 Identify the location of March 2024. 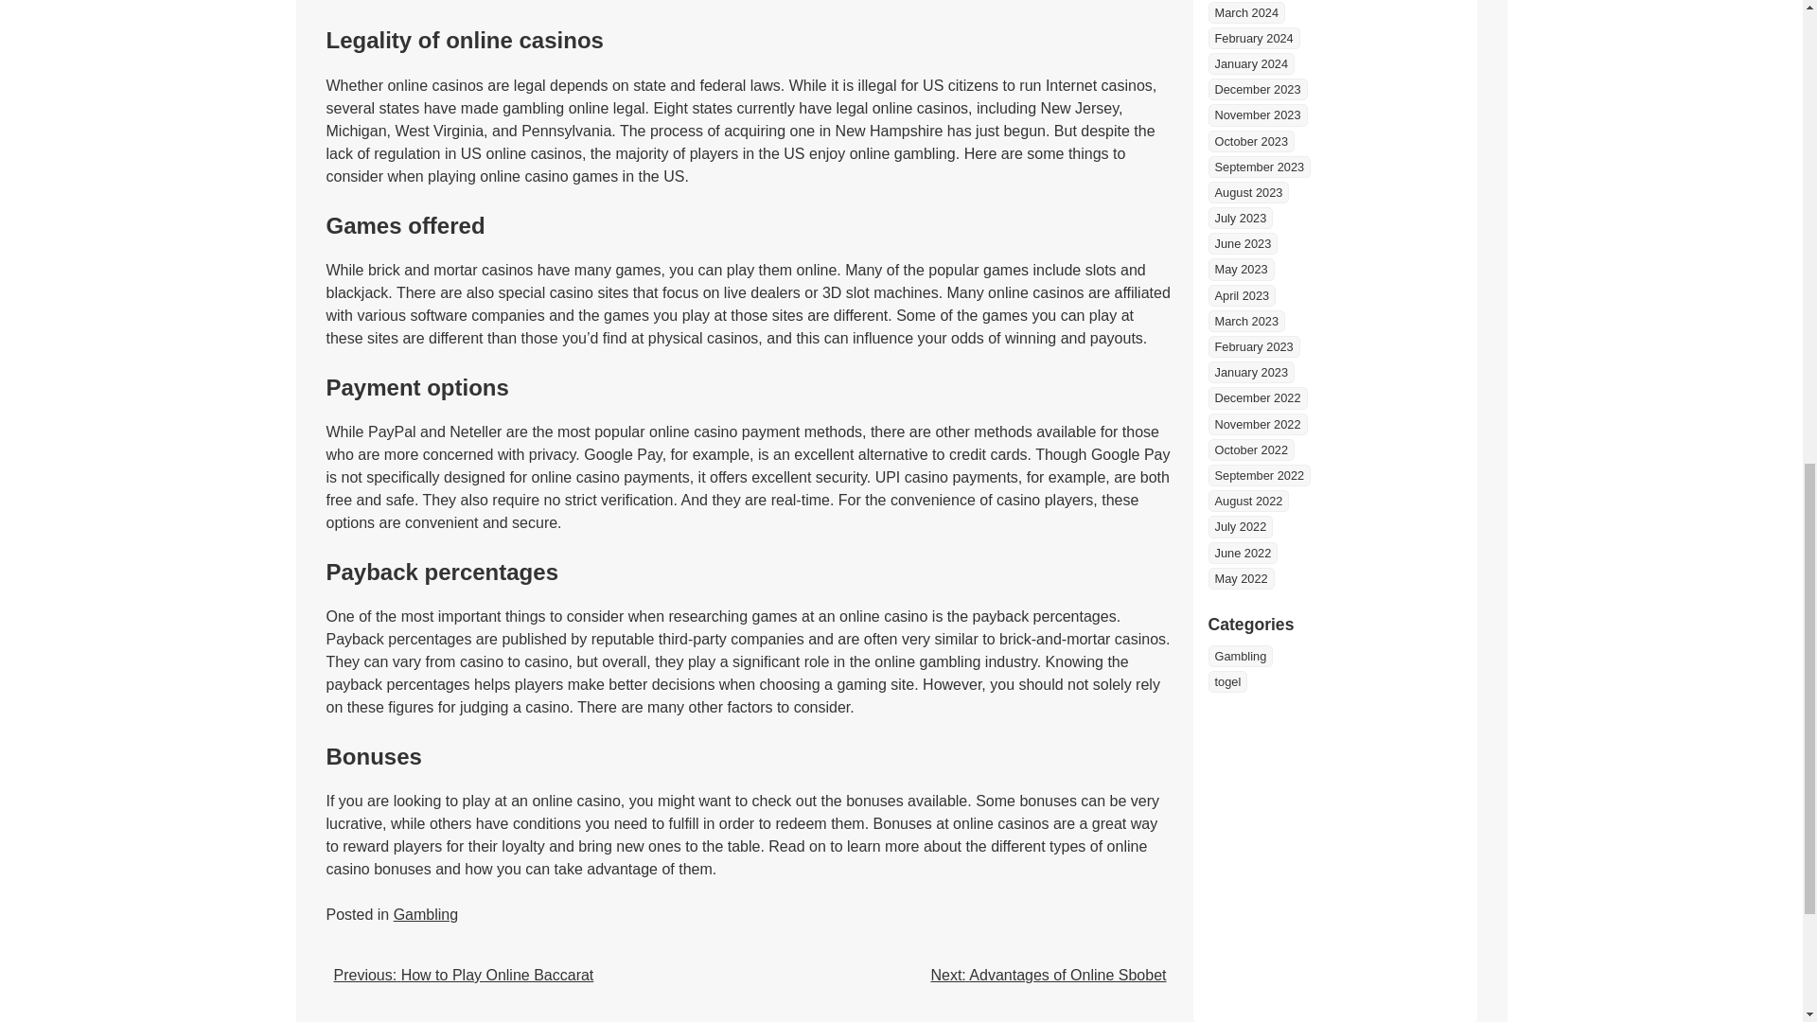
(1245, 12).